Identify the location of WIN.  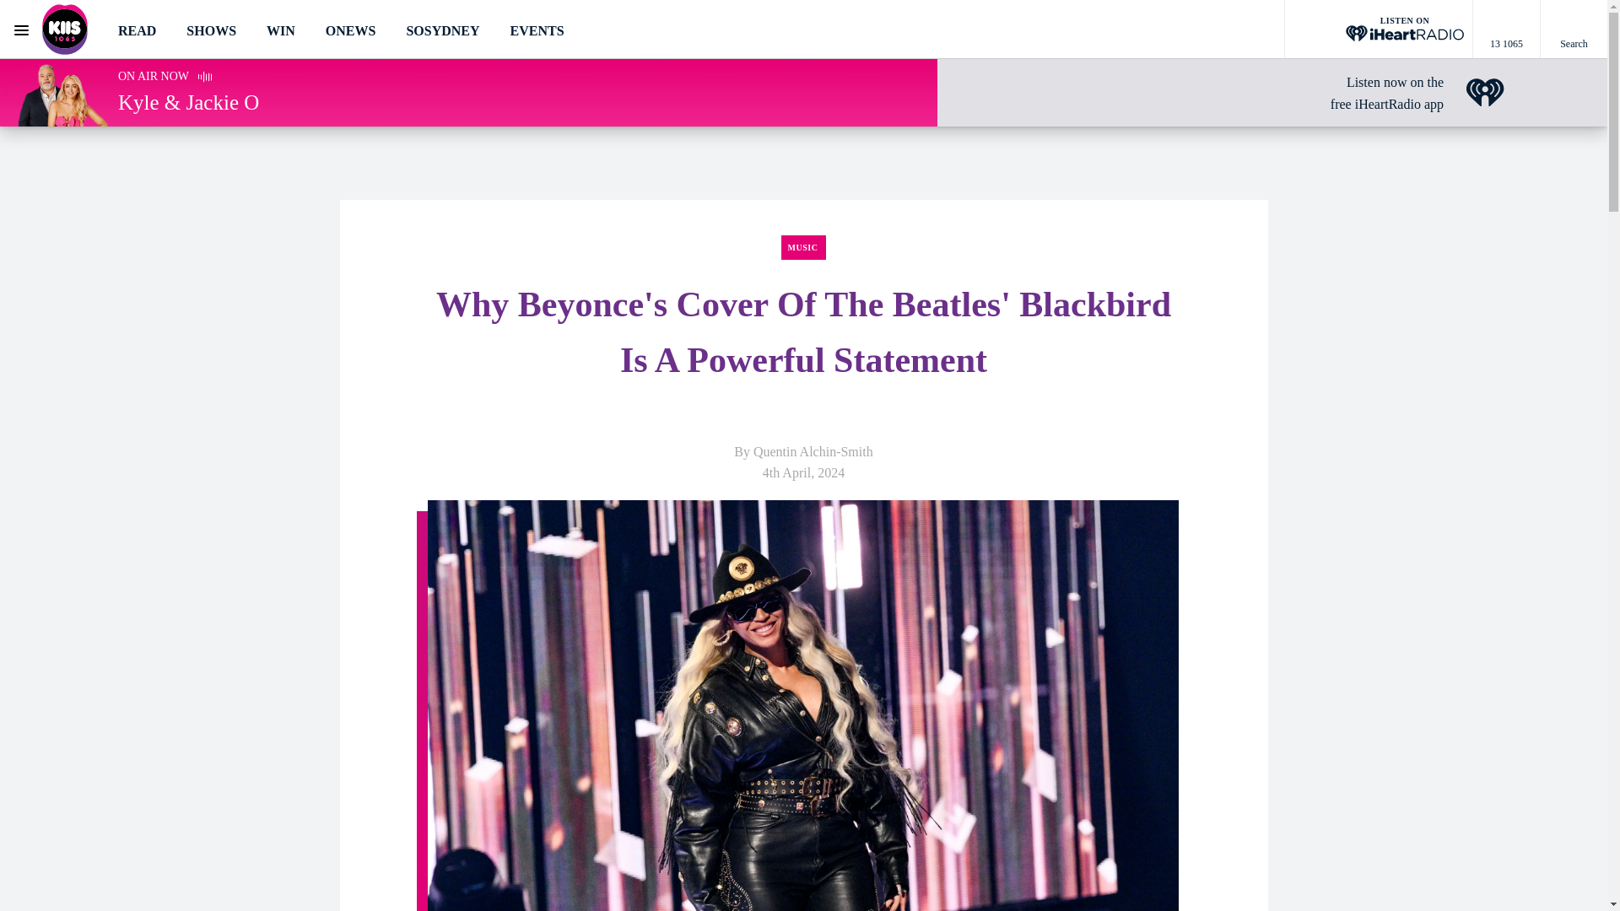
(280, 30).